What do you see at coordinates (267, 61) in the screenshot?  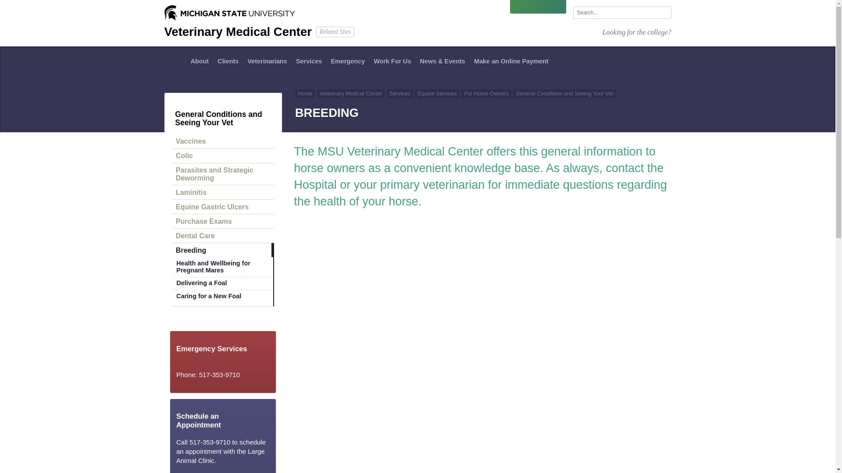 I see `Veterinarians` at bounding box center [267, 61].